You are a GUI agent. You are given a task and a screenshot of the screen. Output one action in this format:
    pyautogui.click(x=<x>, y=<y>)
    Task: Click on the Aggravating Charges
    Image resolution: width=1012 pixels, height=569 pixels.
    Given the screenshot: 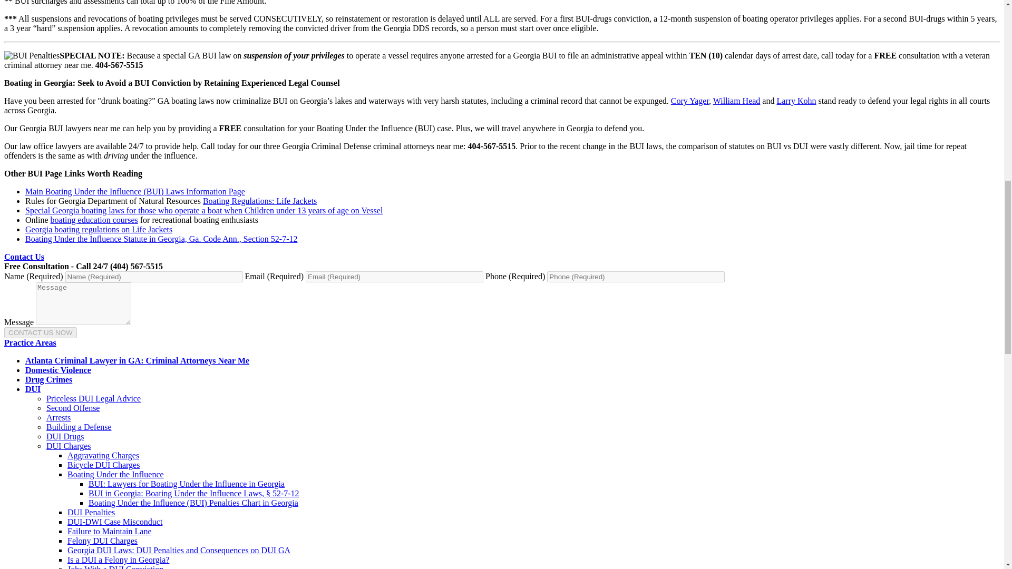 What is the action you would take?
    pyautogui.click(x=103, y=455)
    